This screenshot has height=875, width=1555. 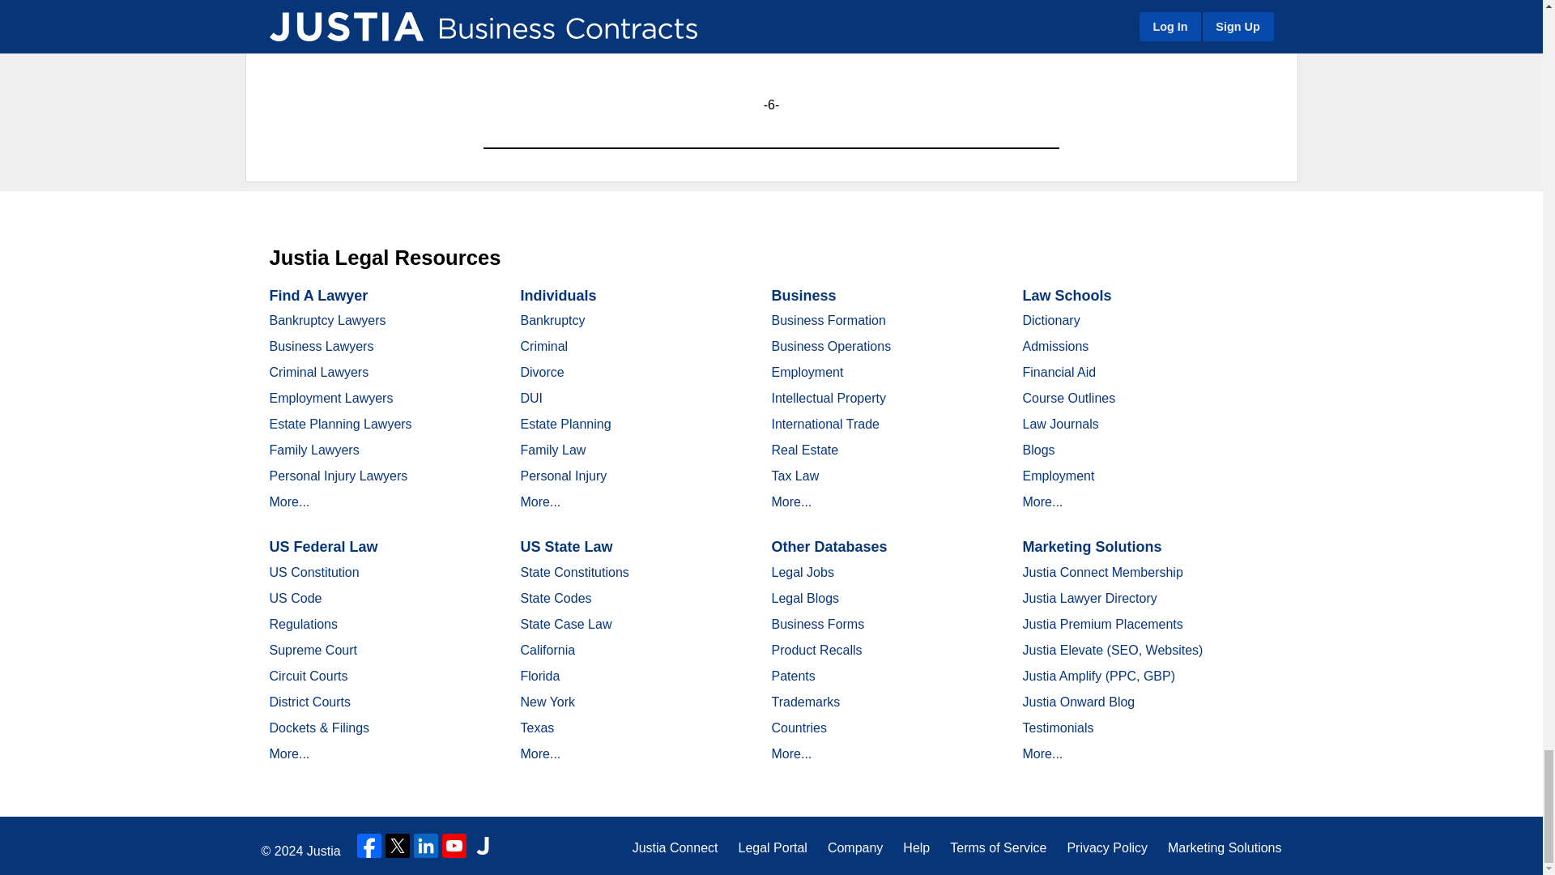 I want to click on LinkedIn, so click(x=426, y=846).